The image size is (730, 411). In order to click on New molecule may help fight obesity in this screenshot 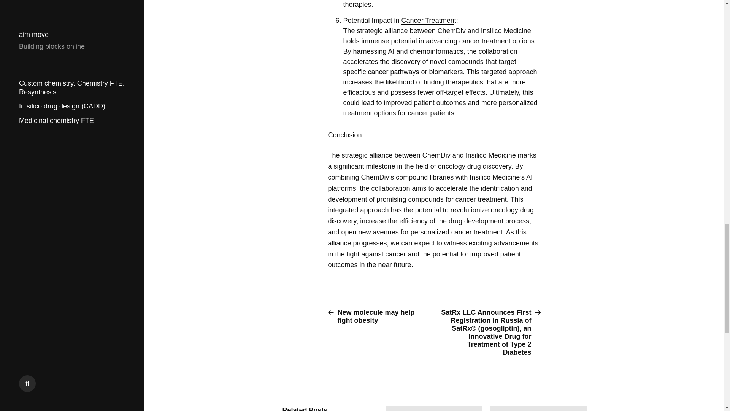, I will do `click(378, 317)`.